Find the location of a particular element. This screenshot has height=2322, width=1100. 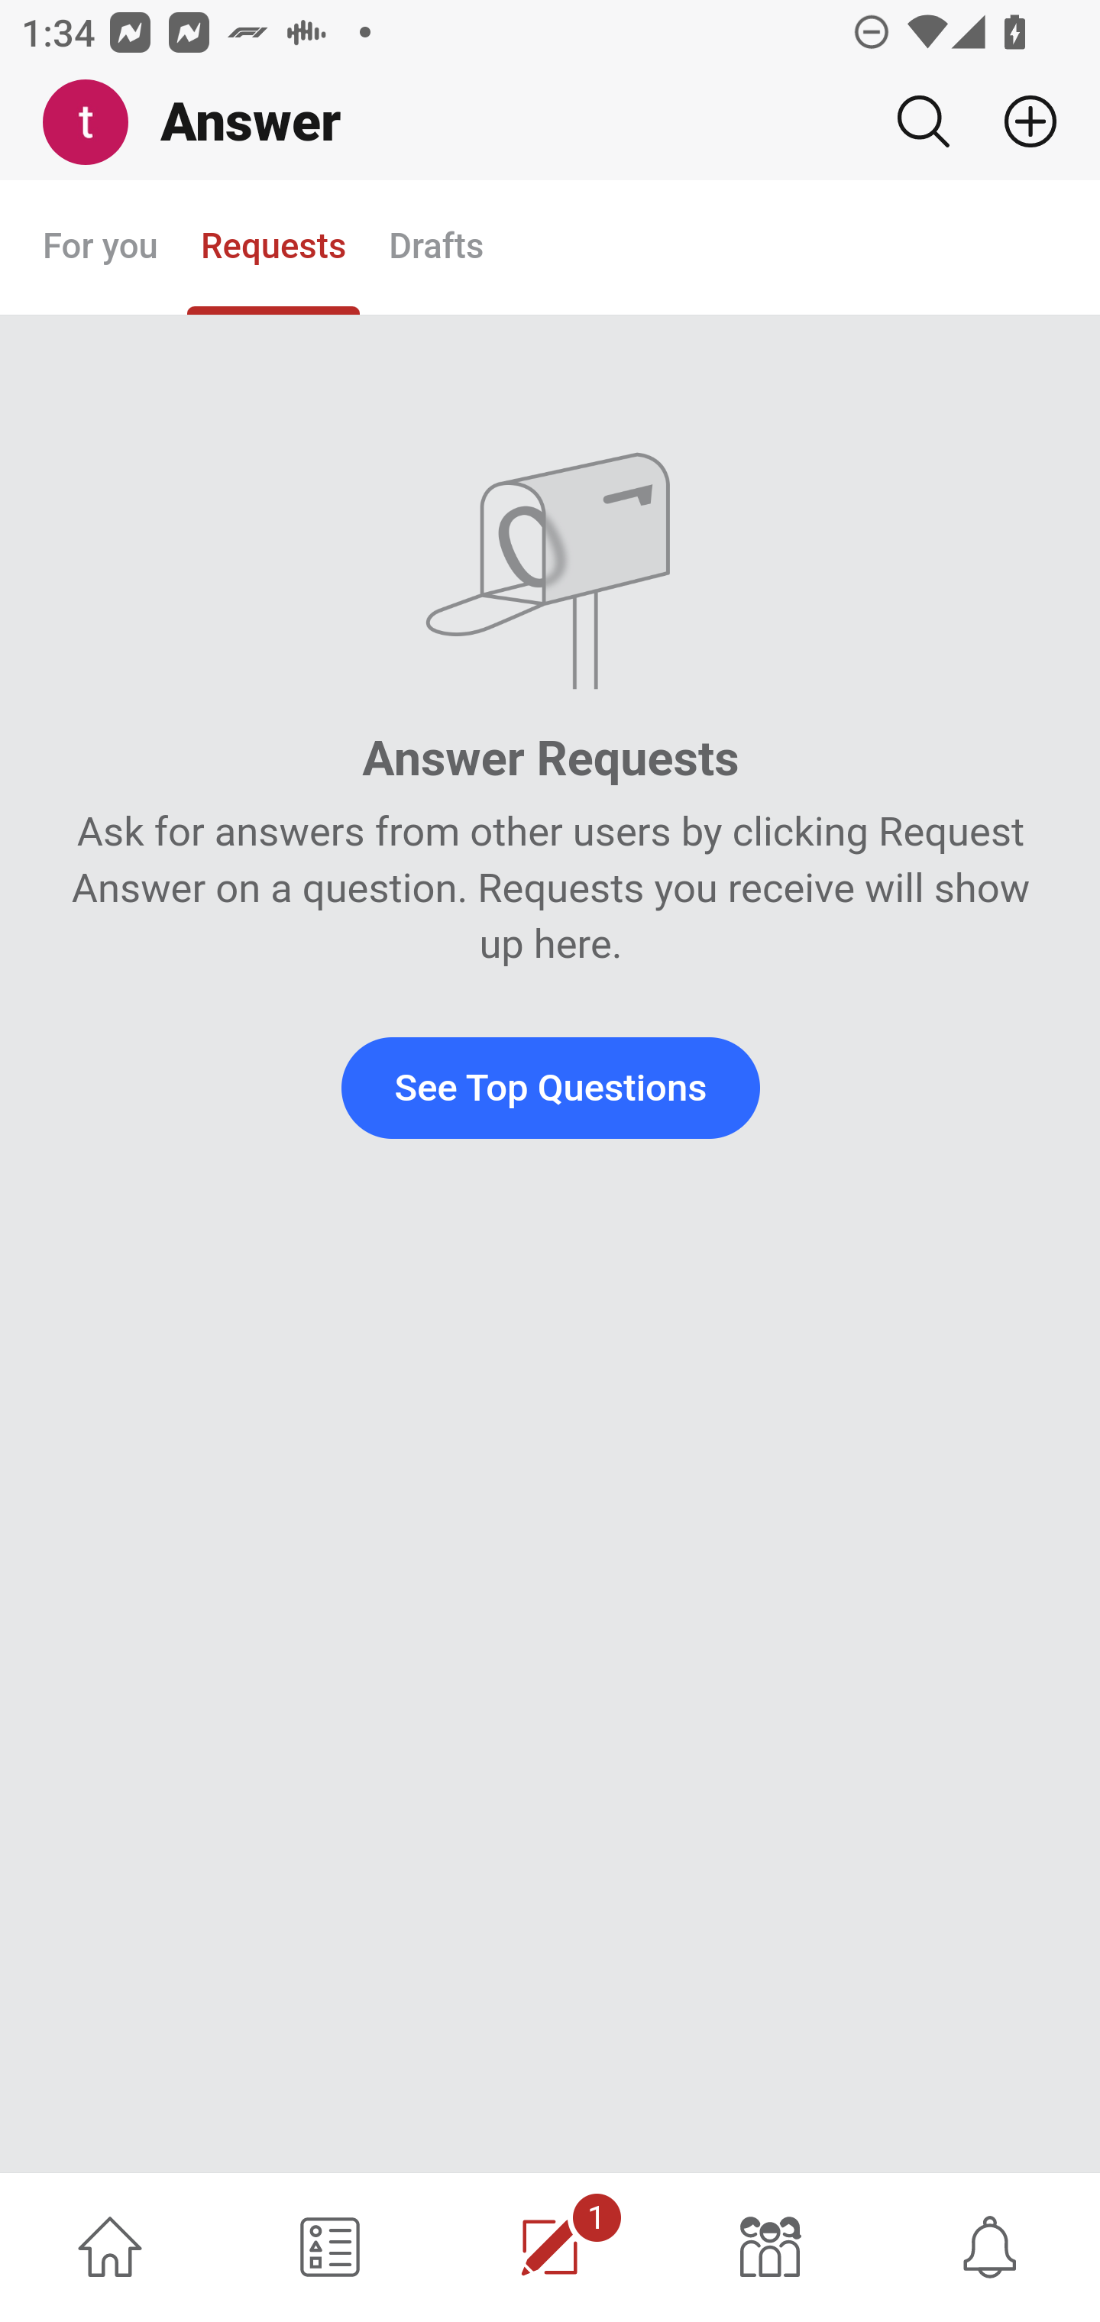

Add is located at coordinates (1019, 121).